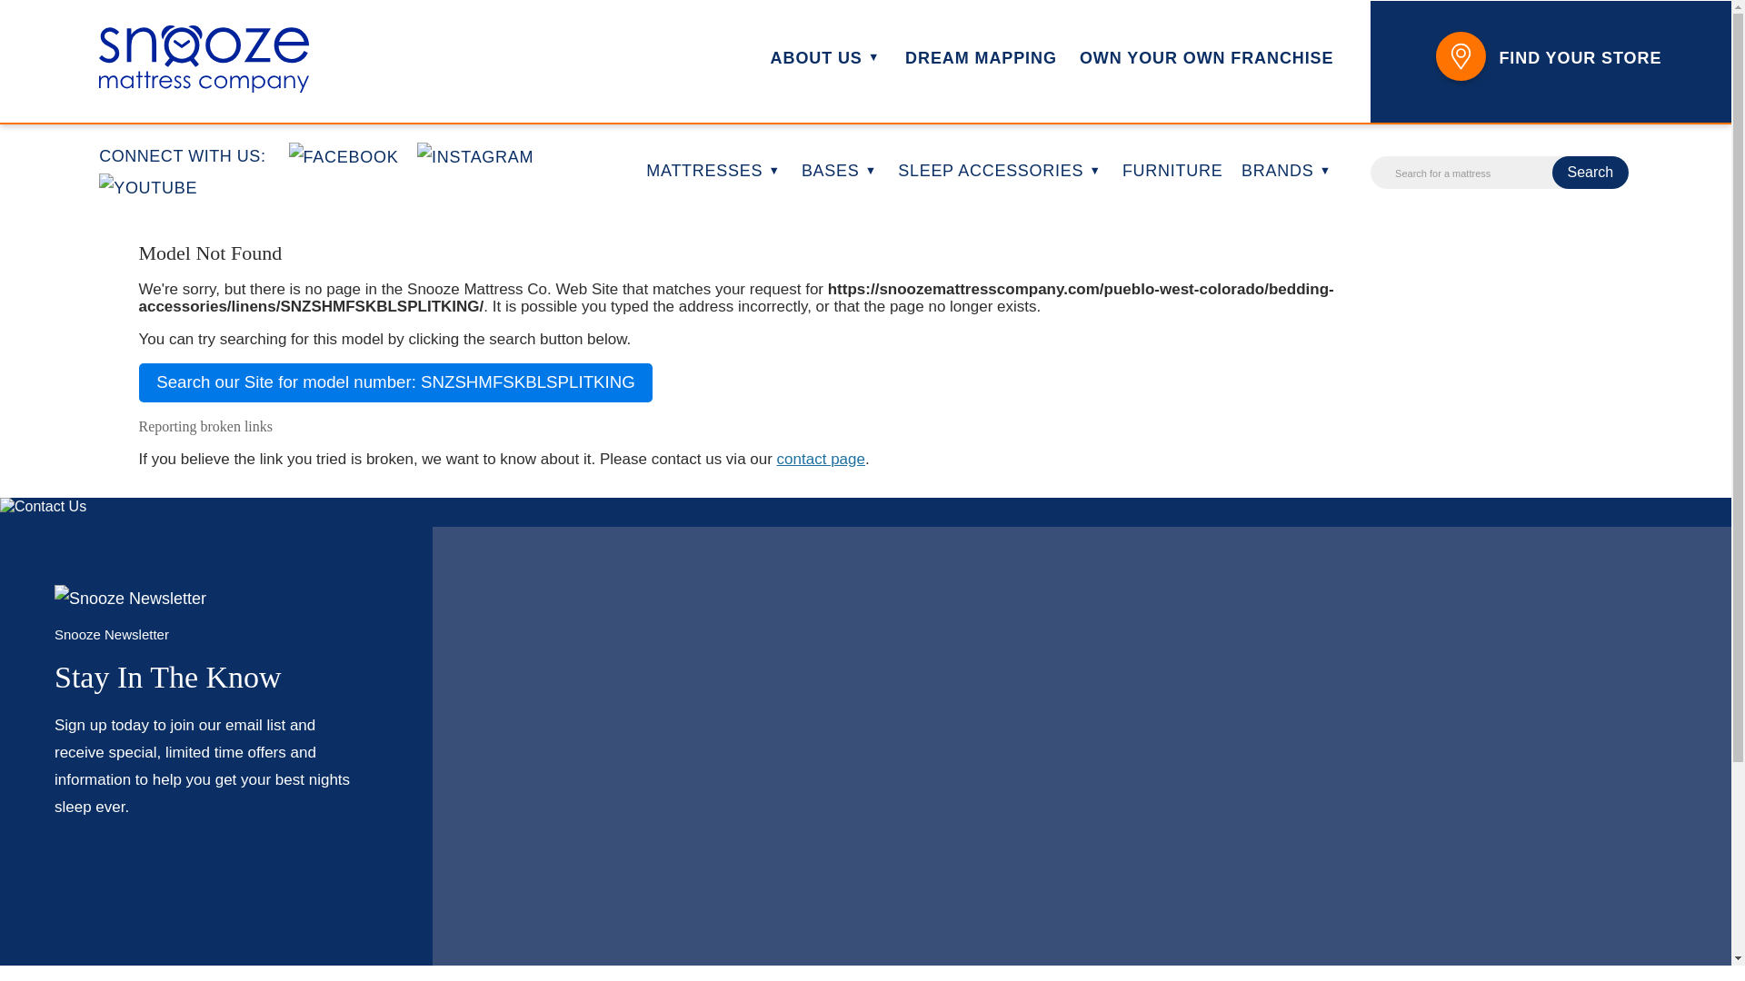 The height and width of the screenshot is (981, 1745). I want to click on BRANDS, so click(1287, 172).